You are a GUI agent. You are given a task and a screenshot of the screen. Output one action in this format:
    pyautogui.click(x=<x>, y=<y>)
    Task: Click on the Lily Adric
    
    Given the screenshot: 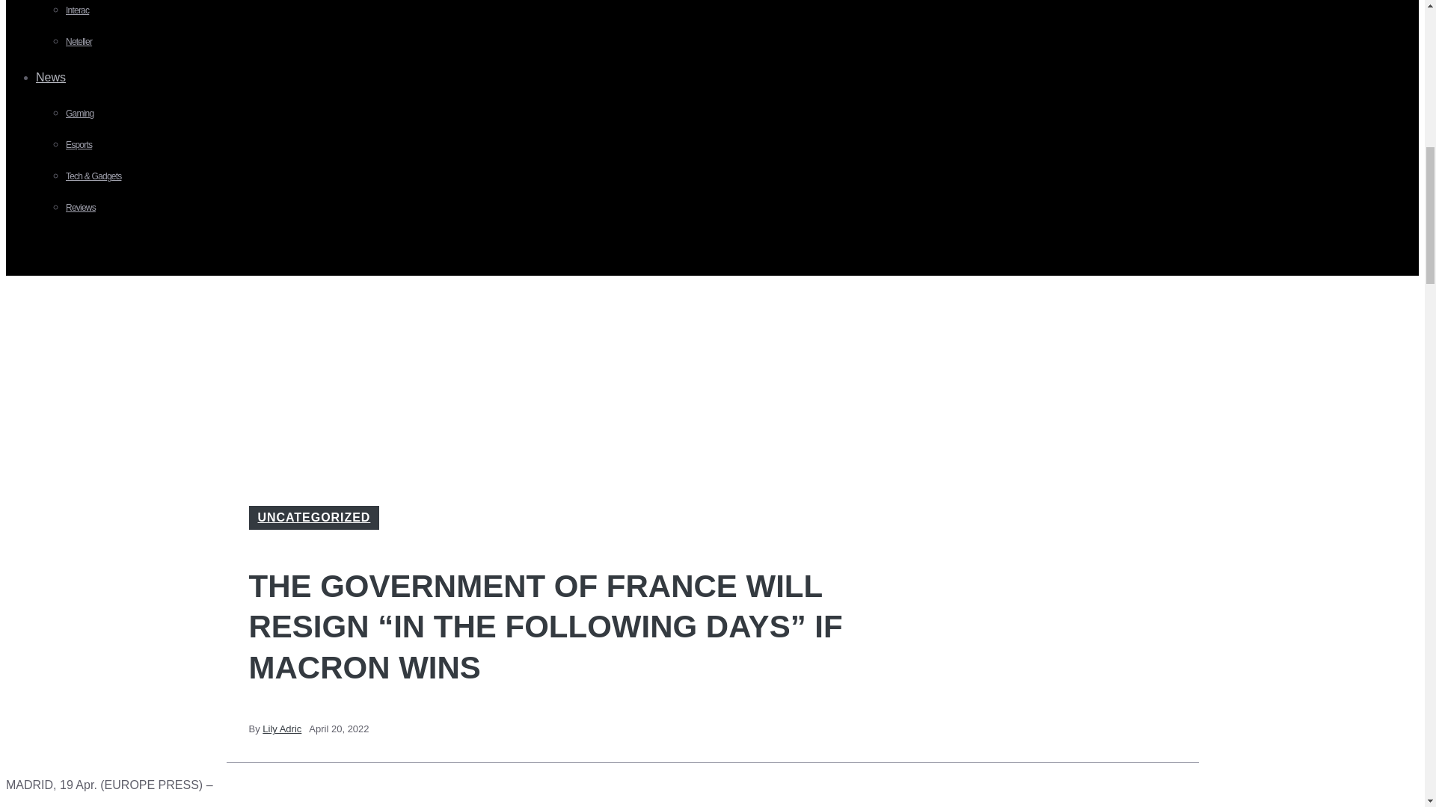 What is the action you would take?
    pyautogui.click(x=282, y=728)
    